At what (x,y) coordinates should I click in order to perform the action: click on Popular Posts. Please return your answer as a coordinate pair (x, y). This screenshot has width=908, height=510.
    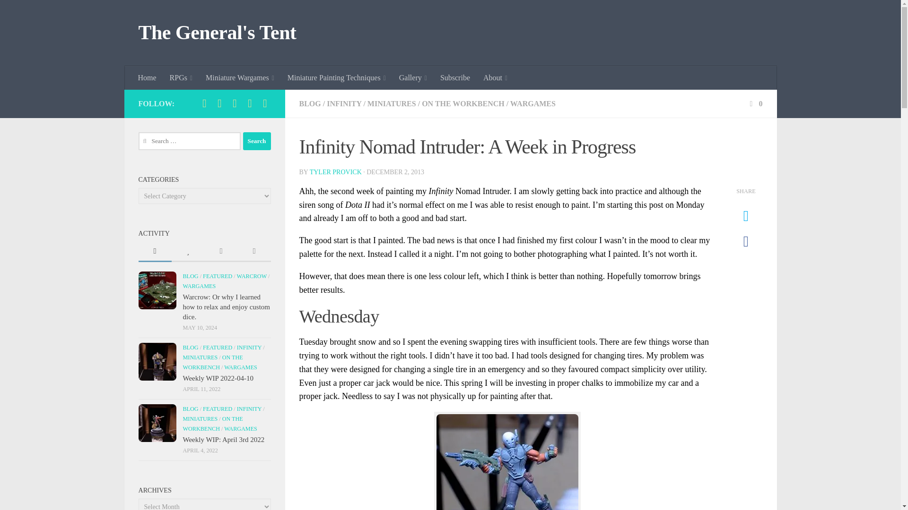
    Looking at the image, I should click on (188, 252).